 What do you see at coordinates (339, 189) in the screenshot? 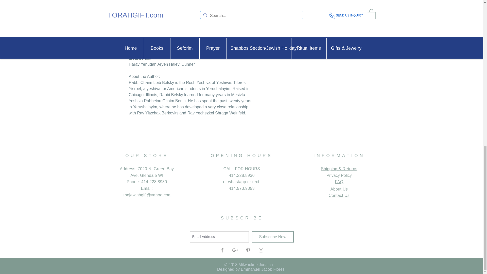
I see `About Us` at bounding box center [339, 189].